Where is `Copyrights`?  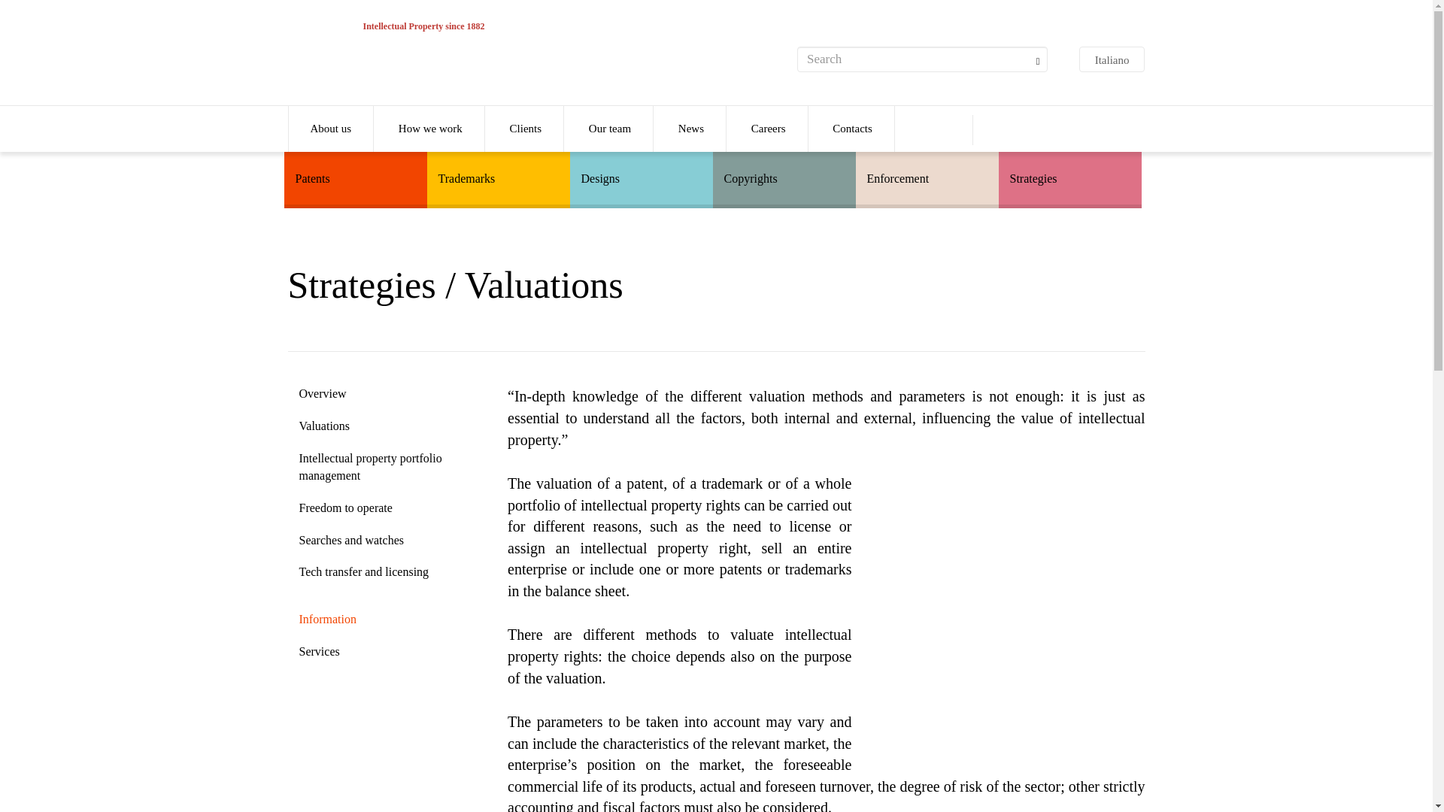 Copyrights is located at coordinates (784, 176).